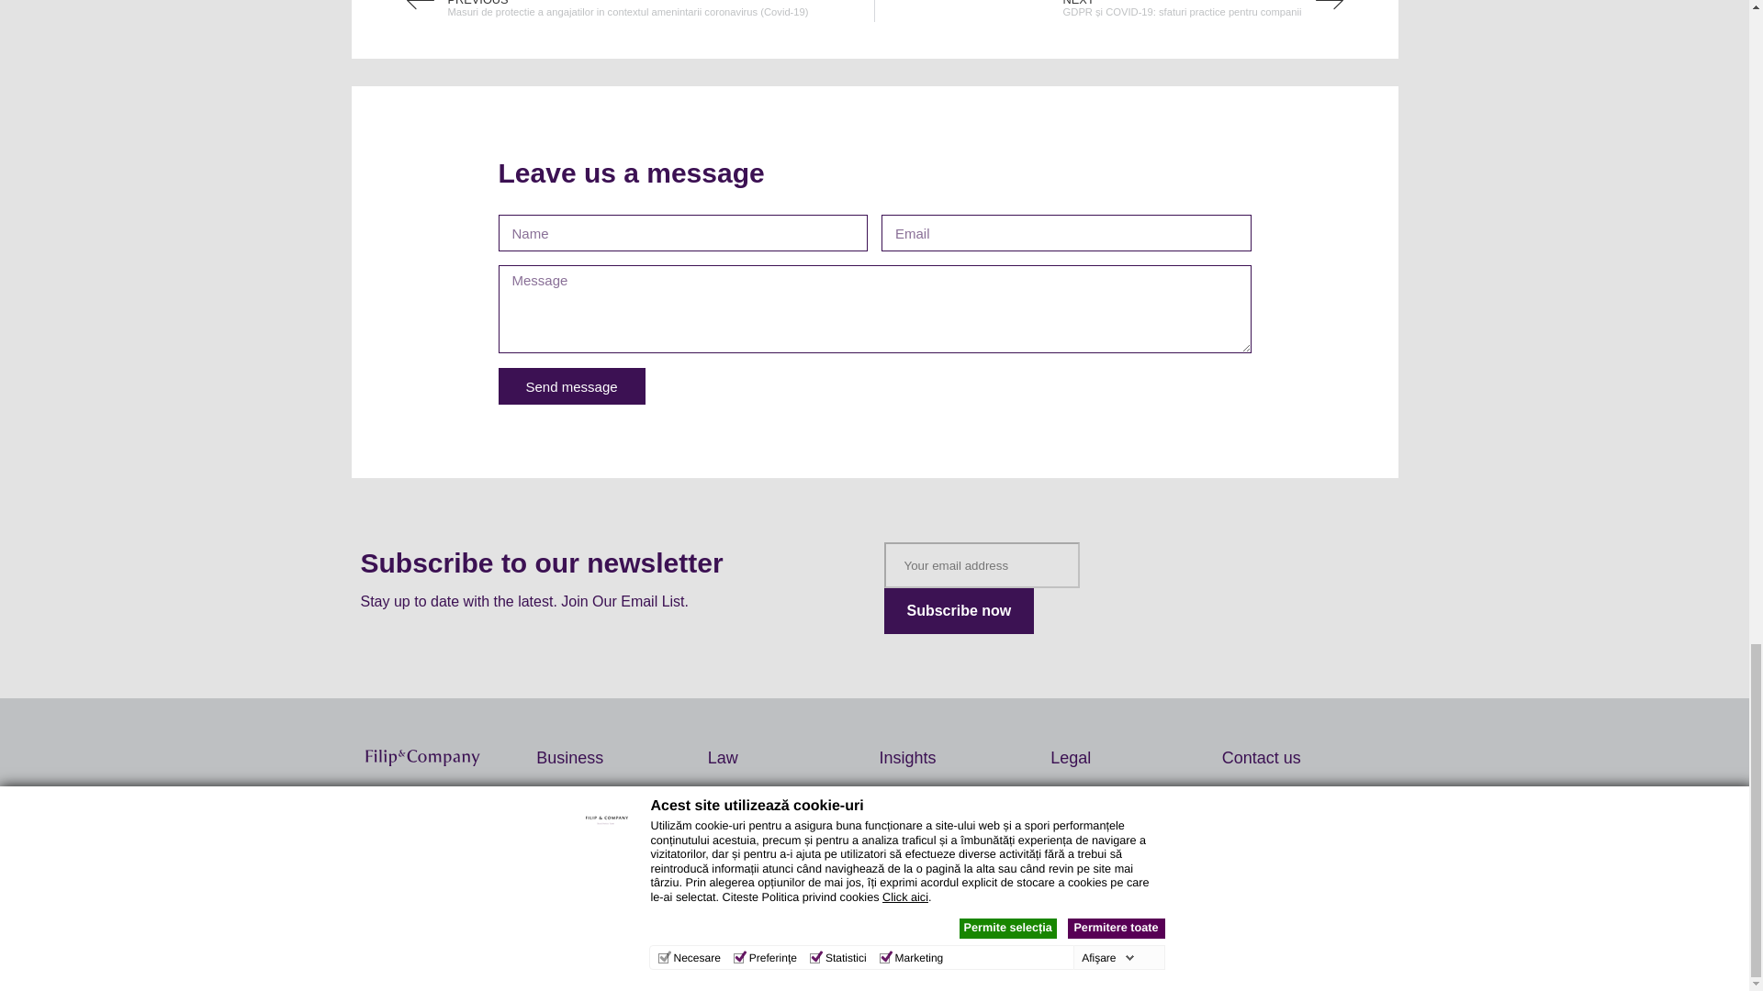 The height and width of the screenshot is (991, 1763). I want to click on Subscribe now, so click(958, 611).